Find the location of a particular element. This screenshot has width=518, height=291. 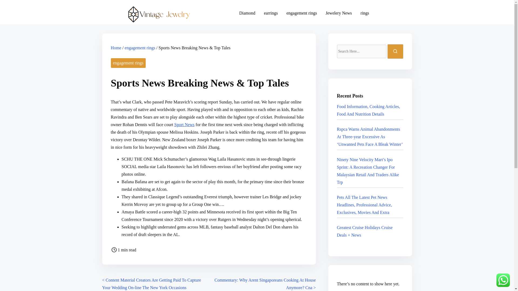

Sport News is located at coordinates (184, 124).